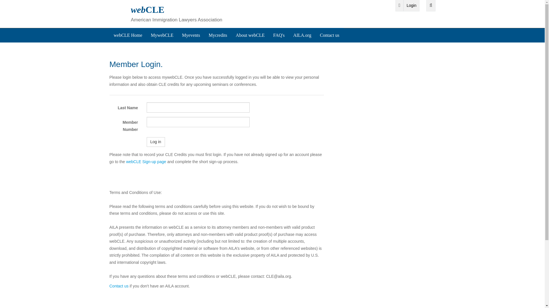  I want to click on Log in, so click(156, 142).